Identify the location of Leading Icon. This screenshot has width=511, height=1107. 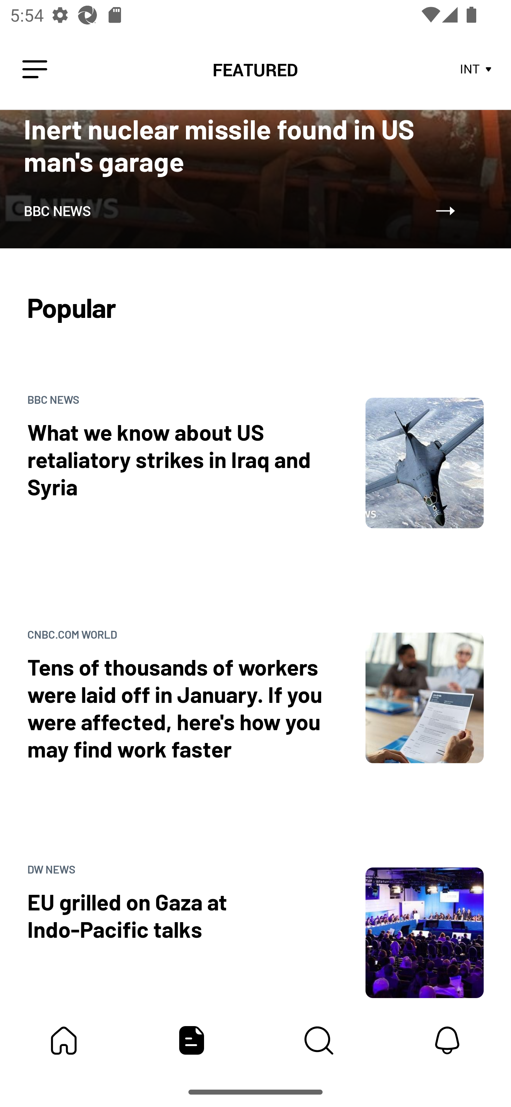
(35, 70).